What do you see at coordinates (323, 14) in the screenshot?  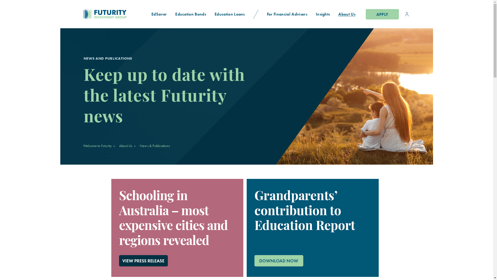 I see `Insights` at bounding box center [323, 14].